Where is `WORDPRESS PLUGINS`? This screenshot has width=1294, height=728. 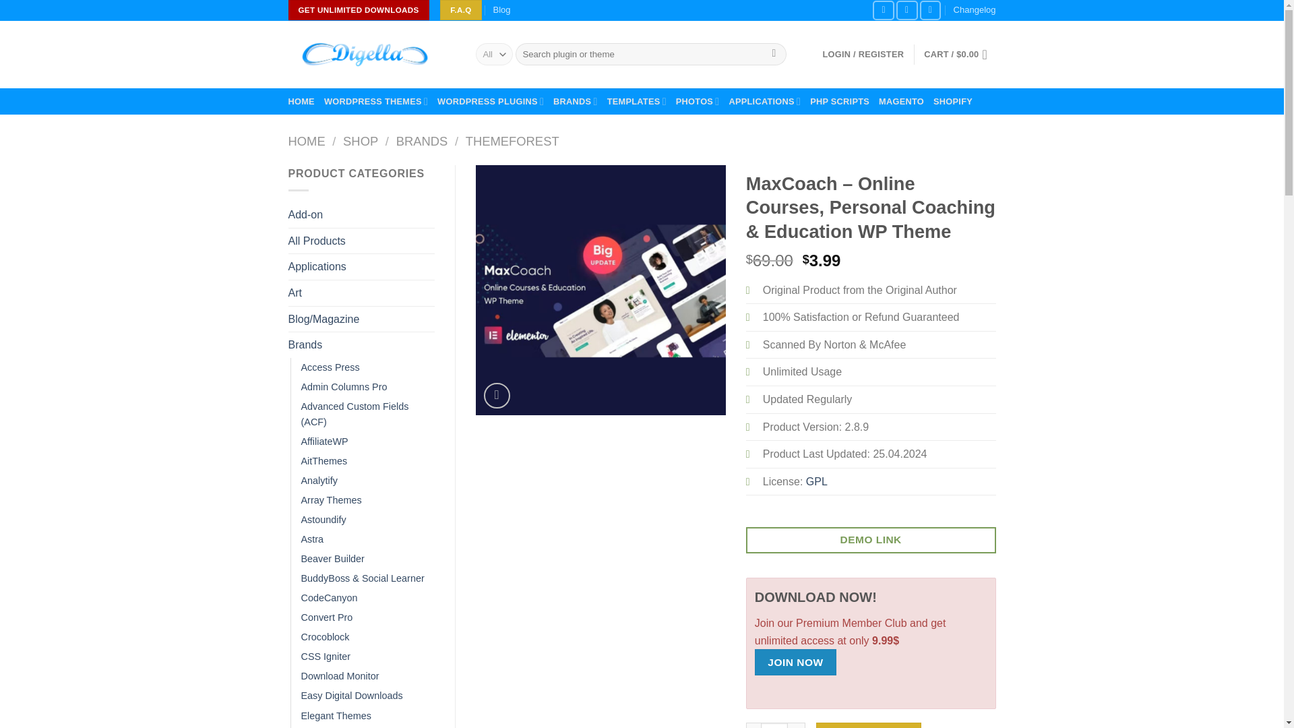
WORDPRESS PLUGINS is located at coordinates (490, 101).